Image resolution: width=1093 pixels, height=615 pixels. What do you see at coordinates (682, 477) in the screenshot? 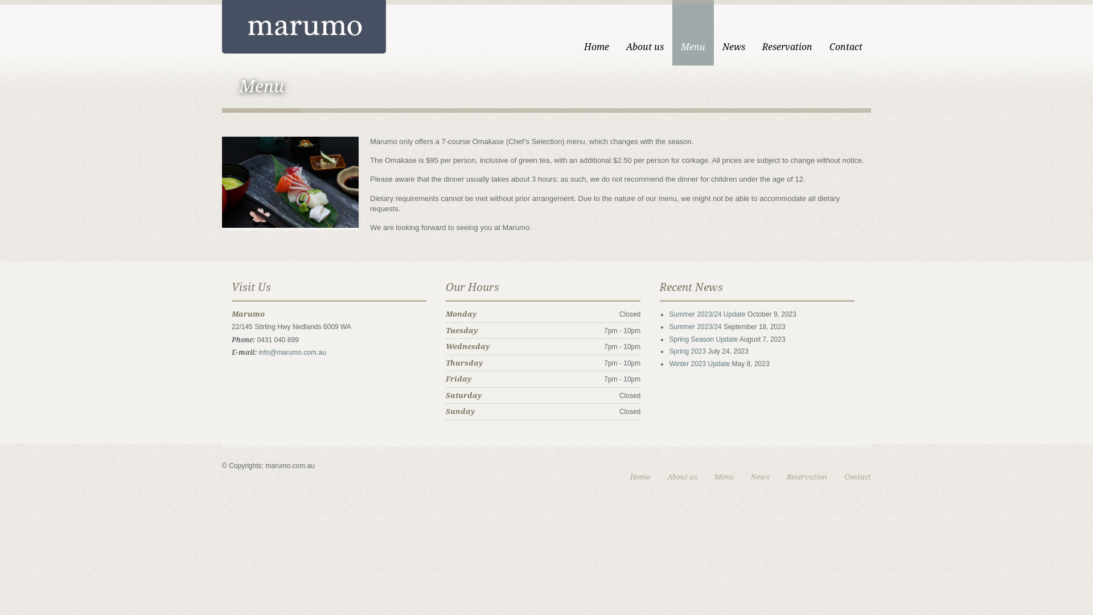
I see `About us` at bounding box center [682, 477].